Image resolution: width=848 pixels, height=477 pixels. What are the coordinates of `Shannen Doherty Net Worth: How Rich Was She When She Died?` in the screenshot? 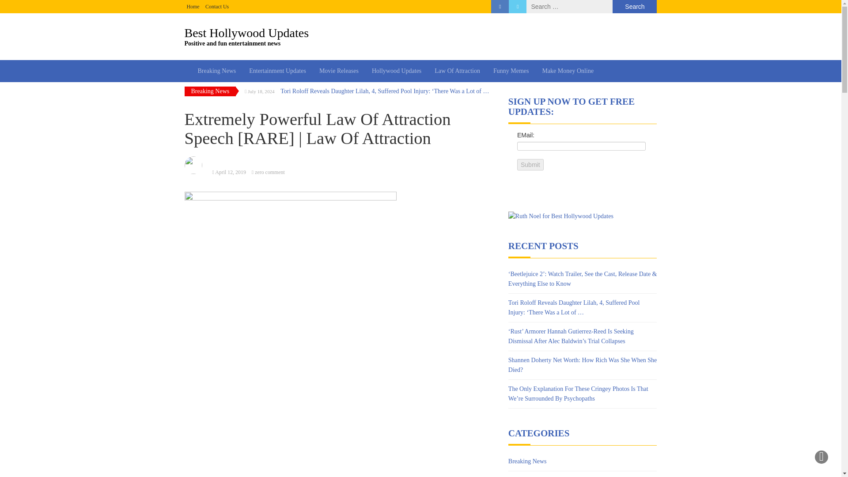 It's located at (339, 71).